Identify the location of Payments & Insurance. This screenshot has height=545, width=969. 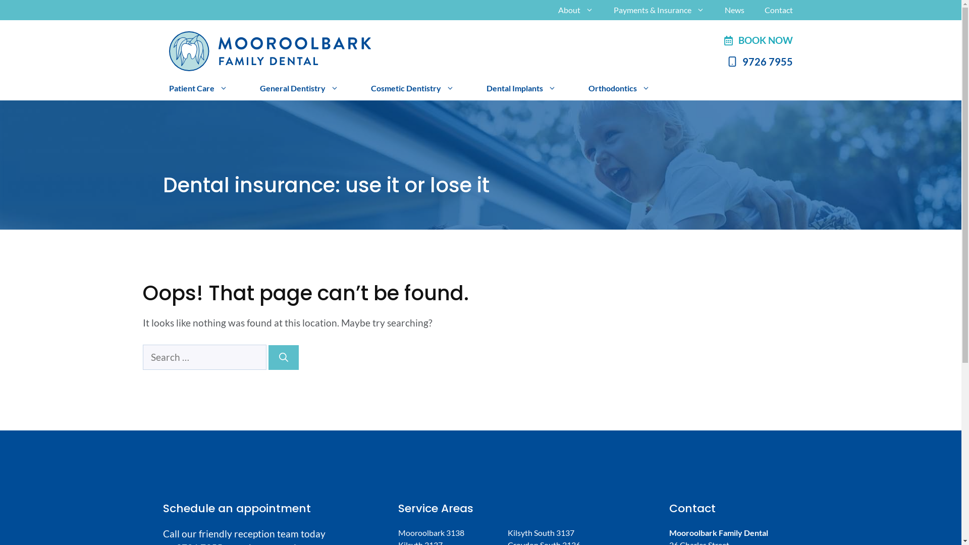
(659, 10).